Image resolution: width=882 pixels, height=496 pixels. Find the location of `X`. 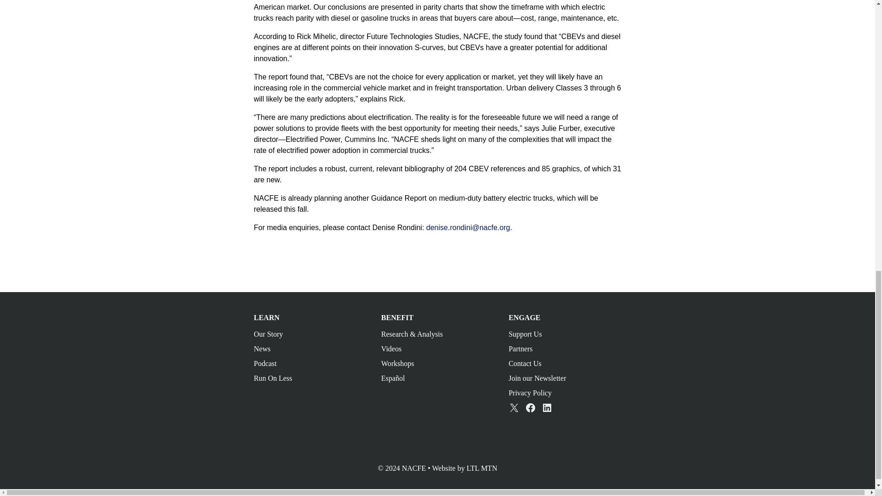

X is located at coordinates (514, 407).